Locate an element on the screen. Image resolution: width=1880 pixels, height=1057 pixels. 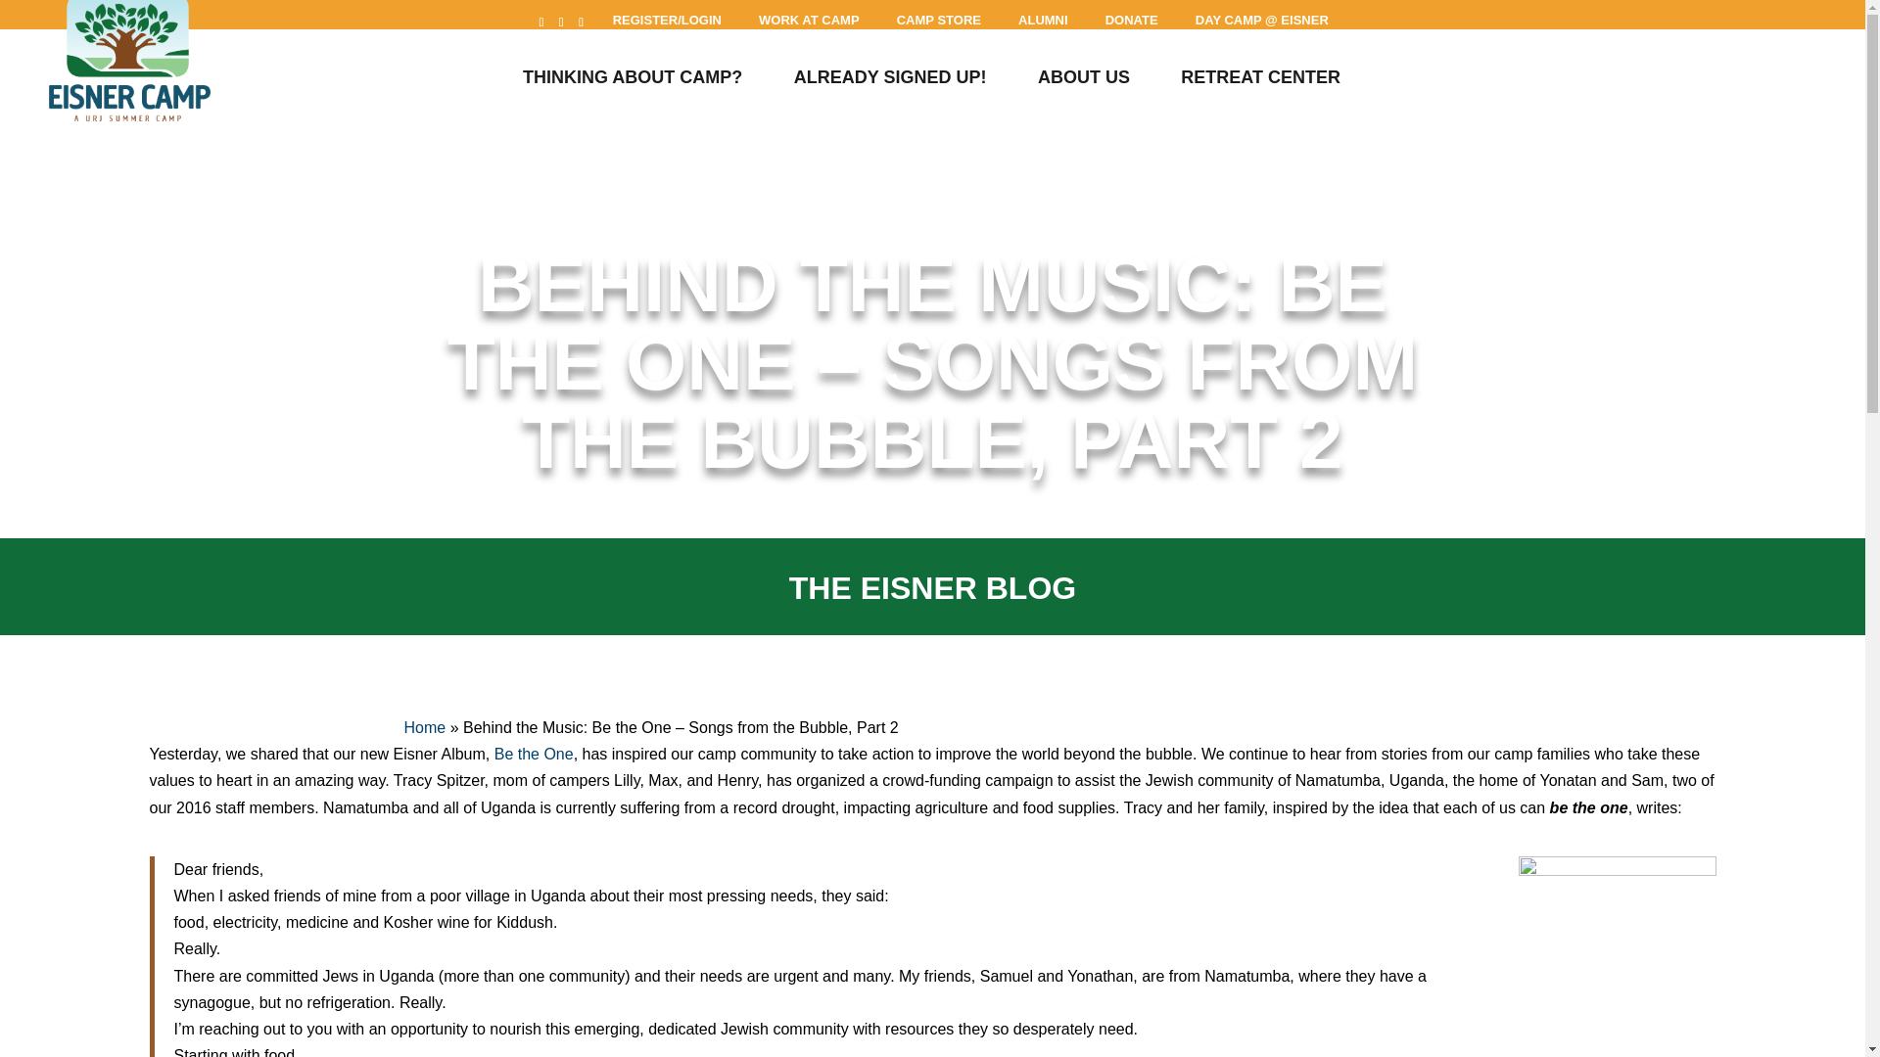
CAMP STORE is located at coordinates (938, 21).